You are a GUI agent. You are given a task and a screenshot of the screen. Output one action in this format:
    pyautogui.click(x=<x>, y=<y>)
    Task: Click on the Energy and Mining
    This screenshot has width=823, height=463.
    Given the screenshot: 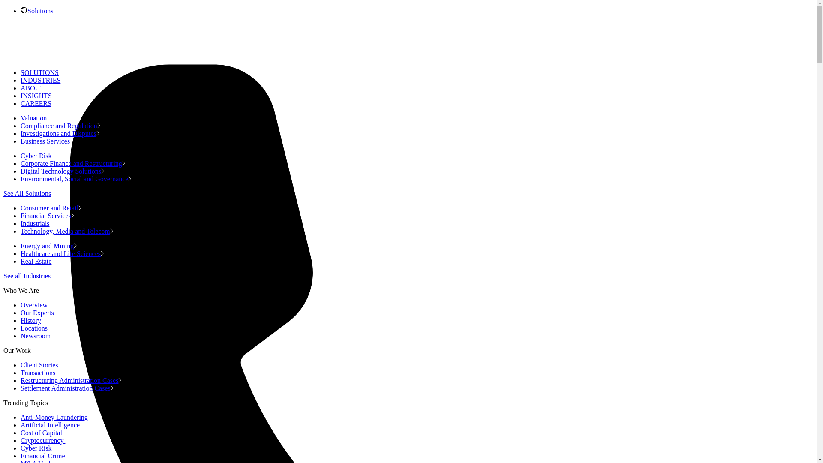 What is the action you would take?
    pyautogui.click(x=48, y=246)
    